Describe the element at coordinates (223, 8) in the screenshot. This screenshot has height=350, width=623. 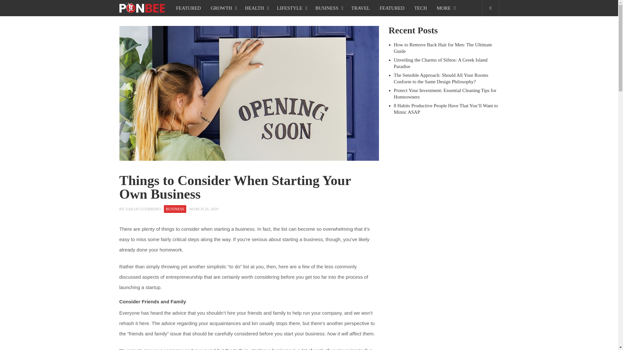
I see `GROWTH` at that location.